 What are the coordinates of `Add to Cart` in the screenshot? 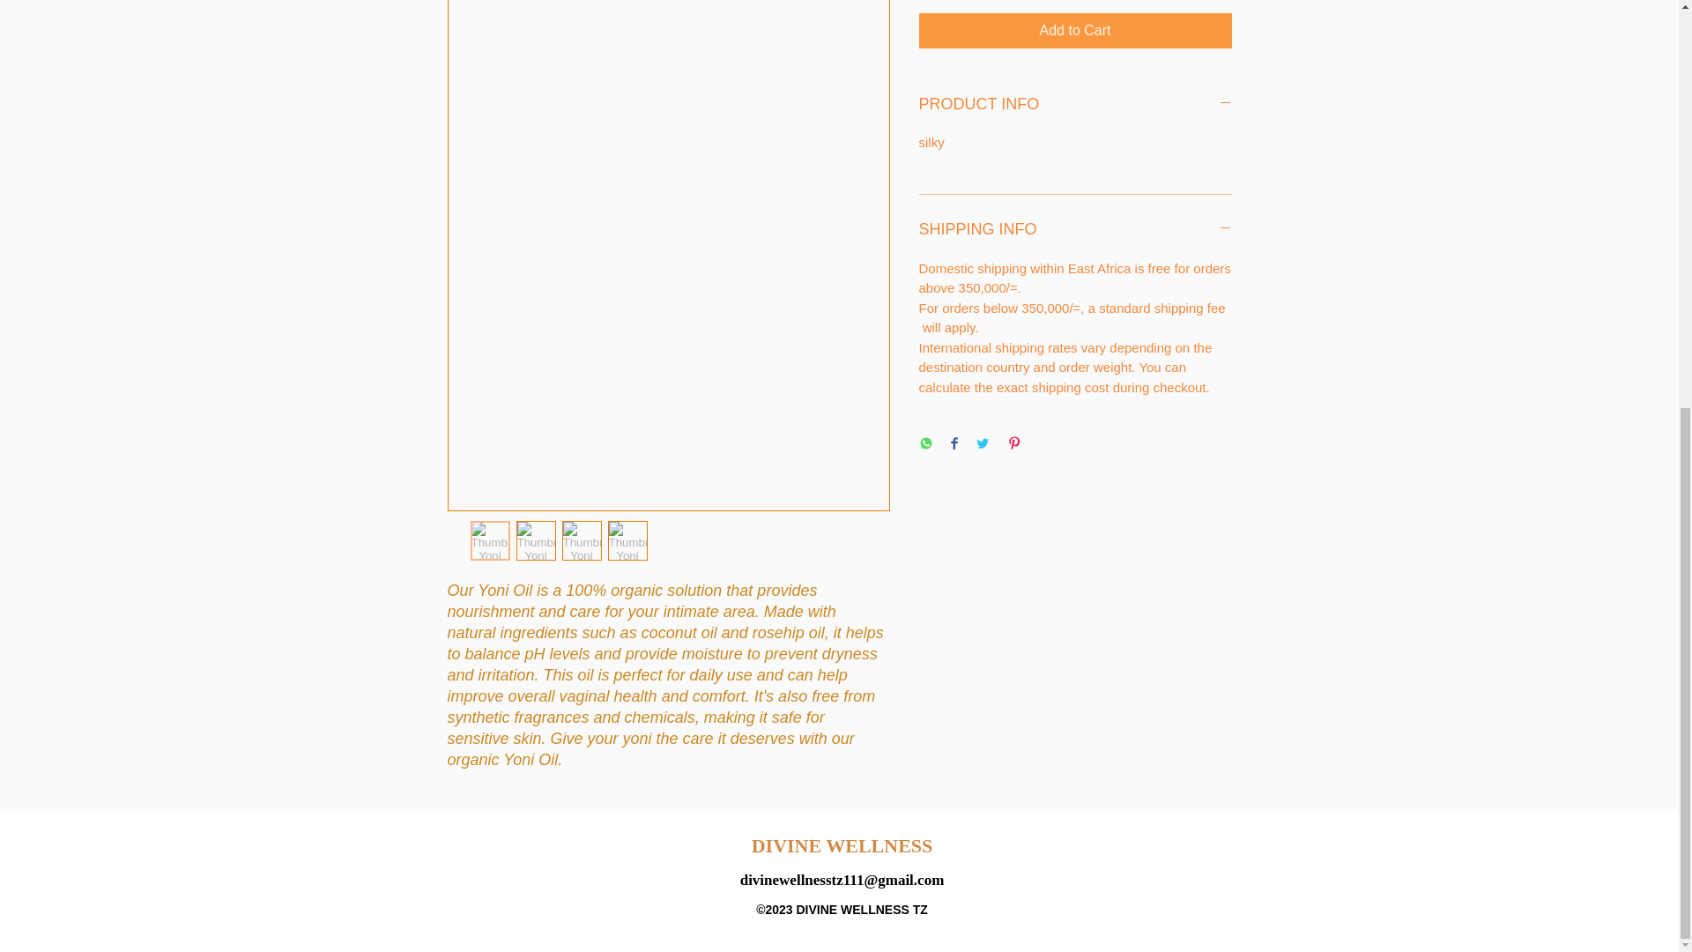 It's located at (1075, 31).